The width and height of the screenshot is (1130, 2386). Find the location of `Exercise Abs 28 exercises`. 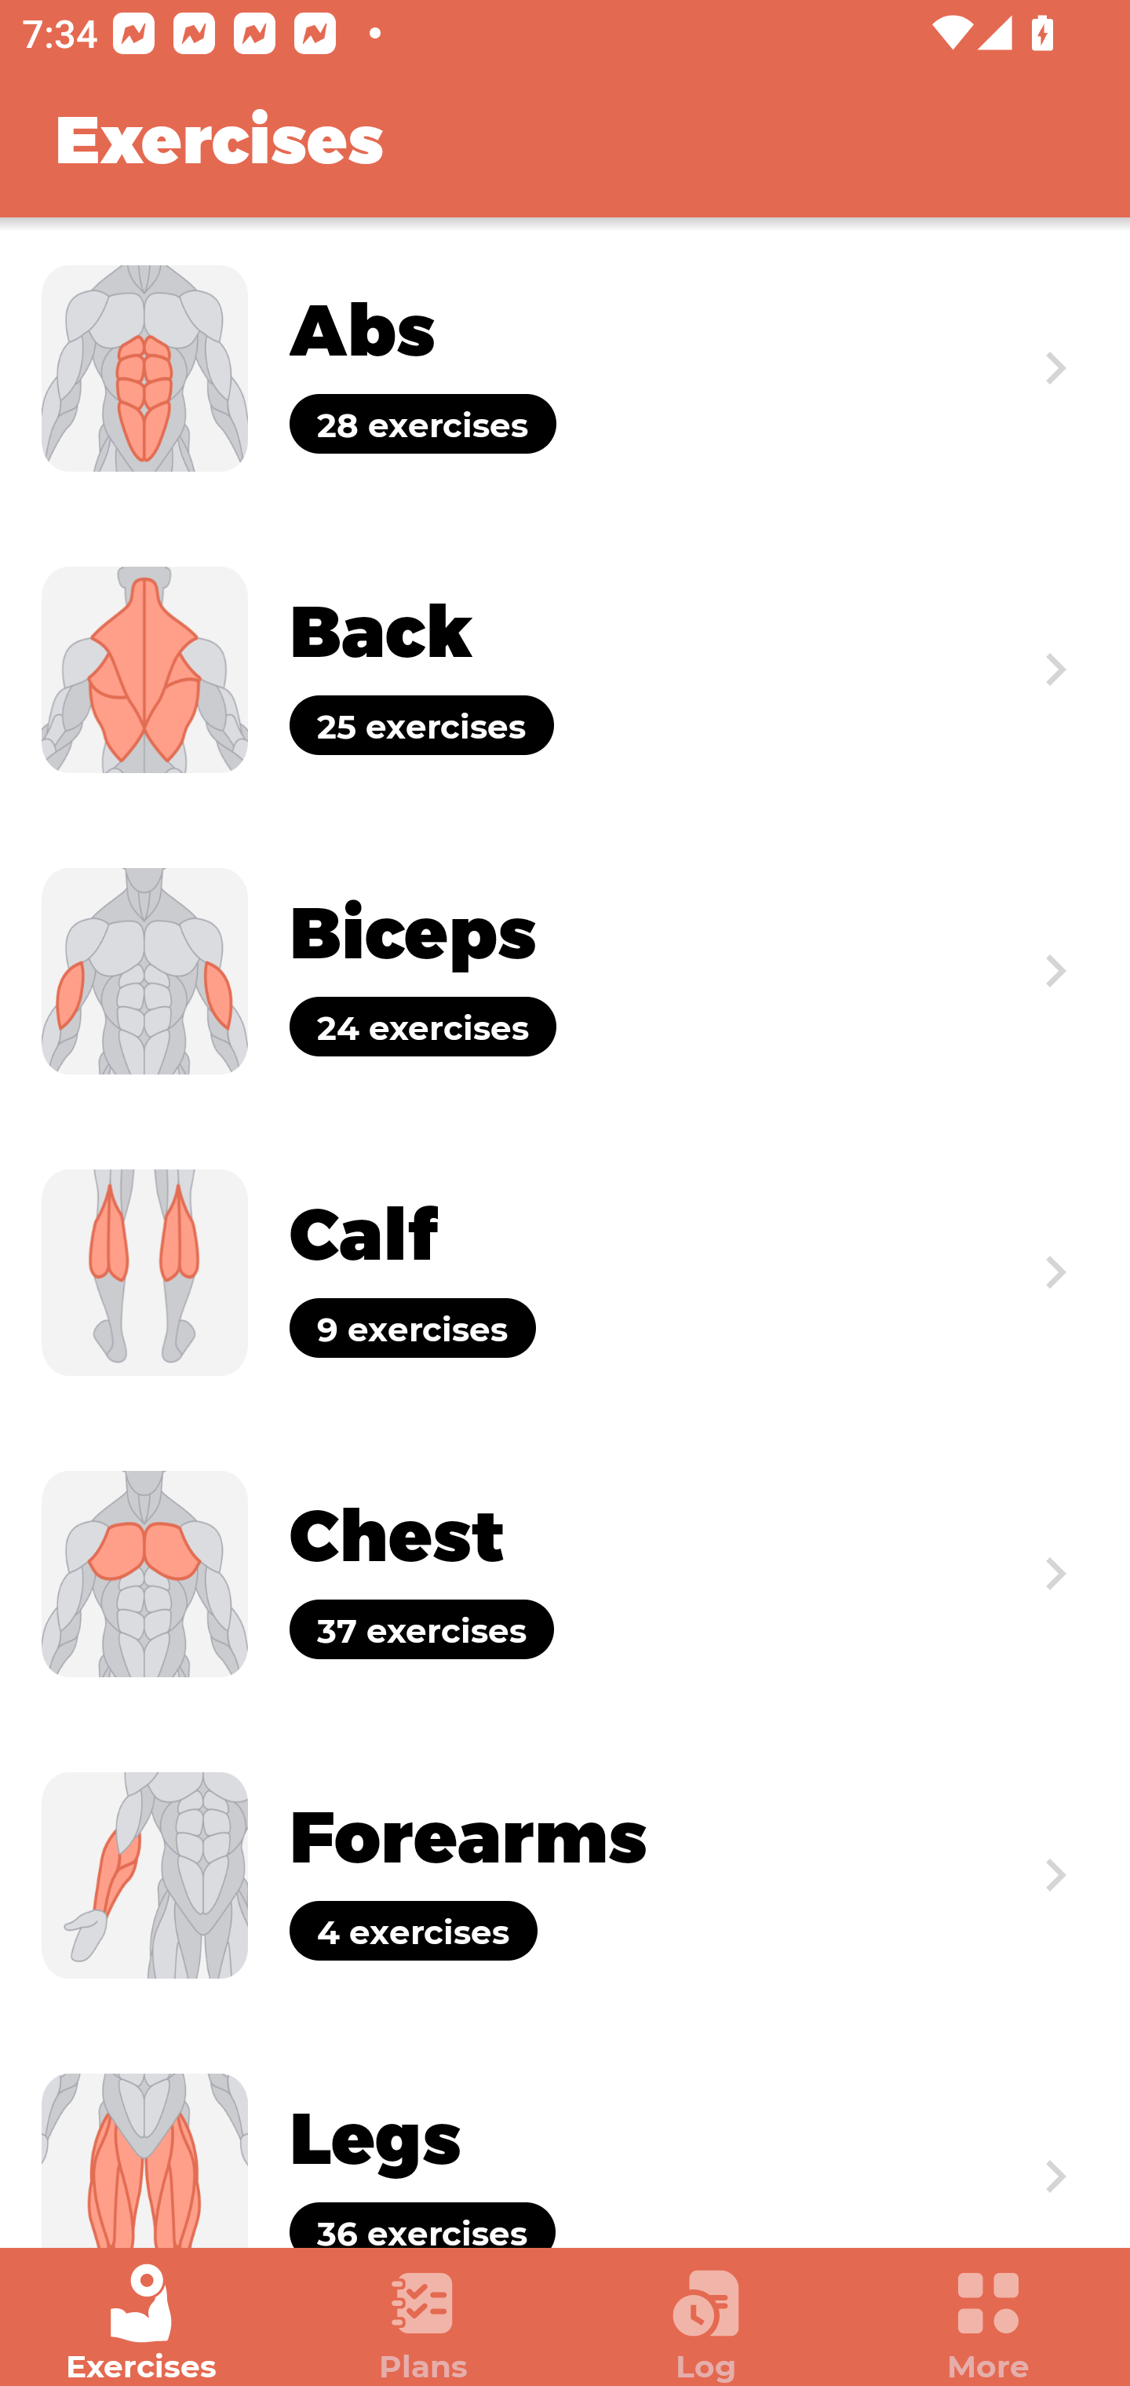

Exercise Abs 28 exercises is located at coordinates (565, 368).